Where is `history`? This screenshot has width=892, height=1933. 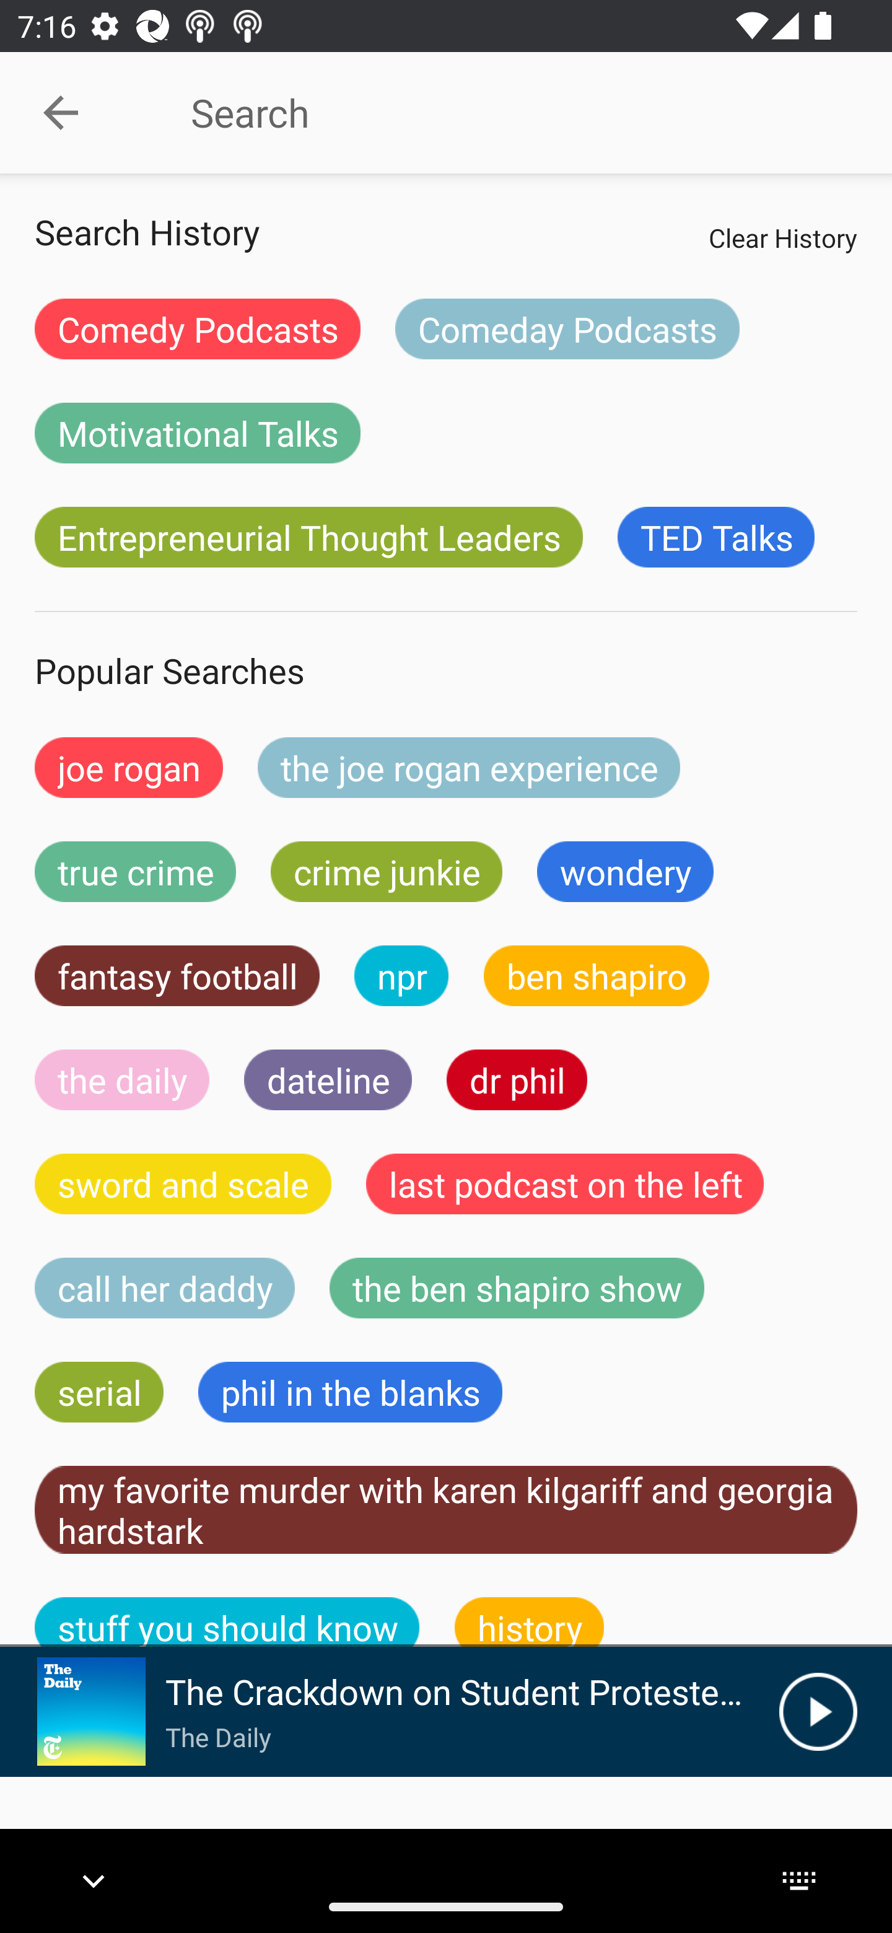 history is located at coordinates (530, 1622).